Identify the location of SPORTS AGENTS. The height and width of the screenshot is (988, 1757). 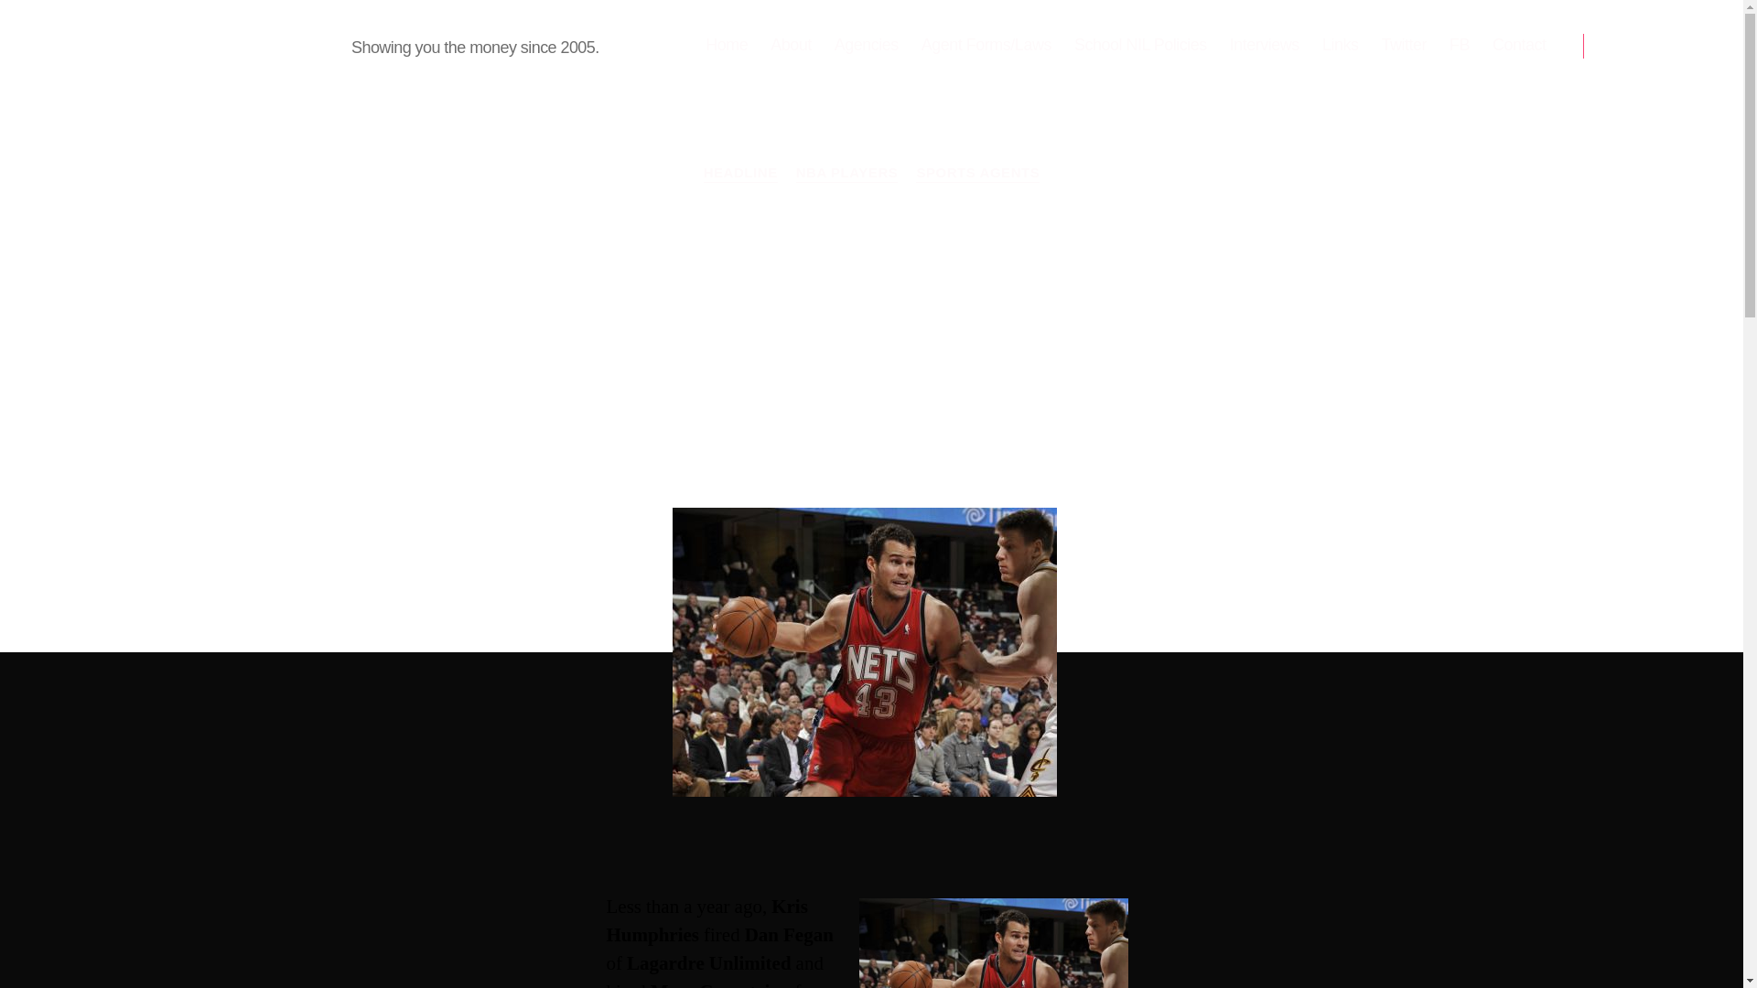
(977, 174).